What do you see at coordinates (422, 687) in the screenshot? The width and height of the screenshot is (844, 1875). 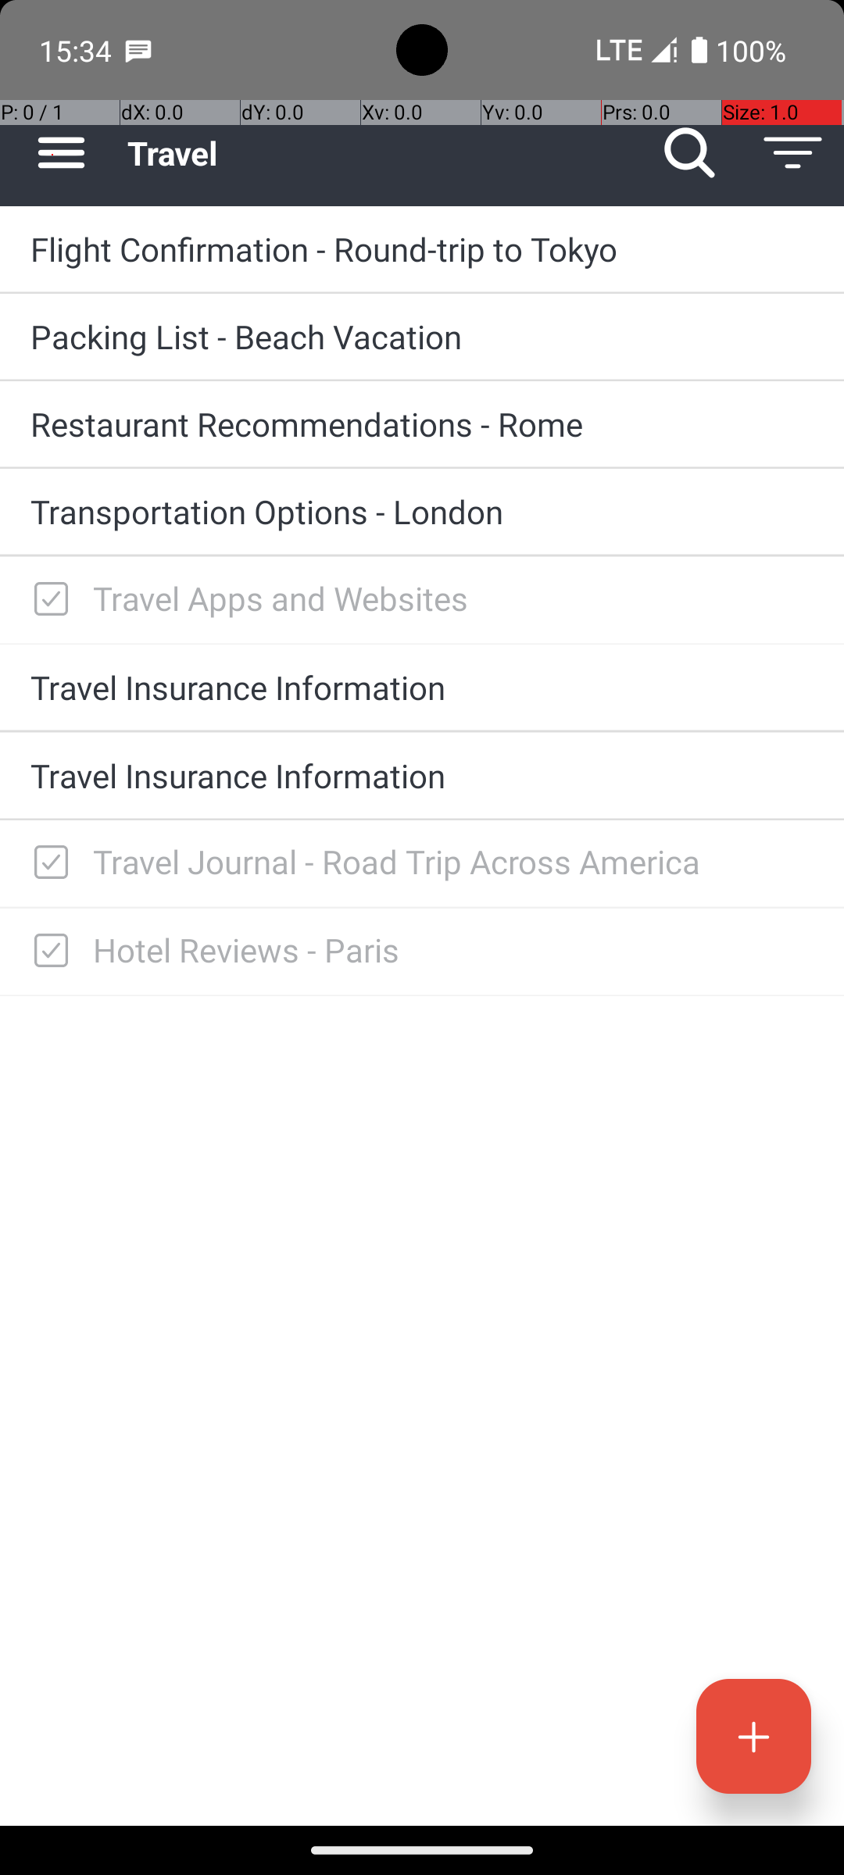 I see `Travel Insurance Information` at bounding box center [422, 687].